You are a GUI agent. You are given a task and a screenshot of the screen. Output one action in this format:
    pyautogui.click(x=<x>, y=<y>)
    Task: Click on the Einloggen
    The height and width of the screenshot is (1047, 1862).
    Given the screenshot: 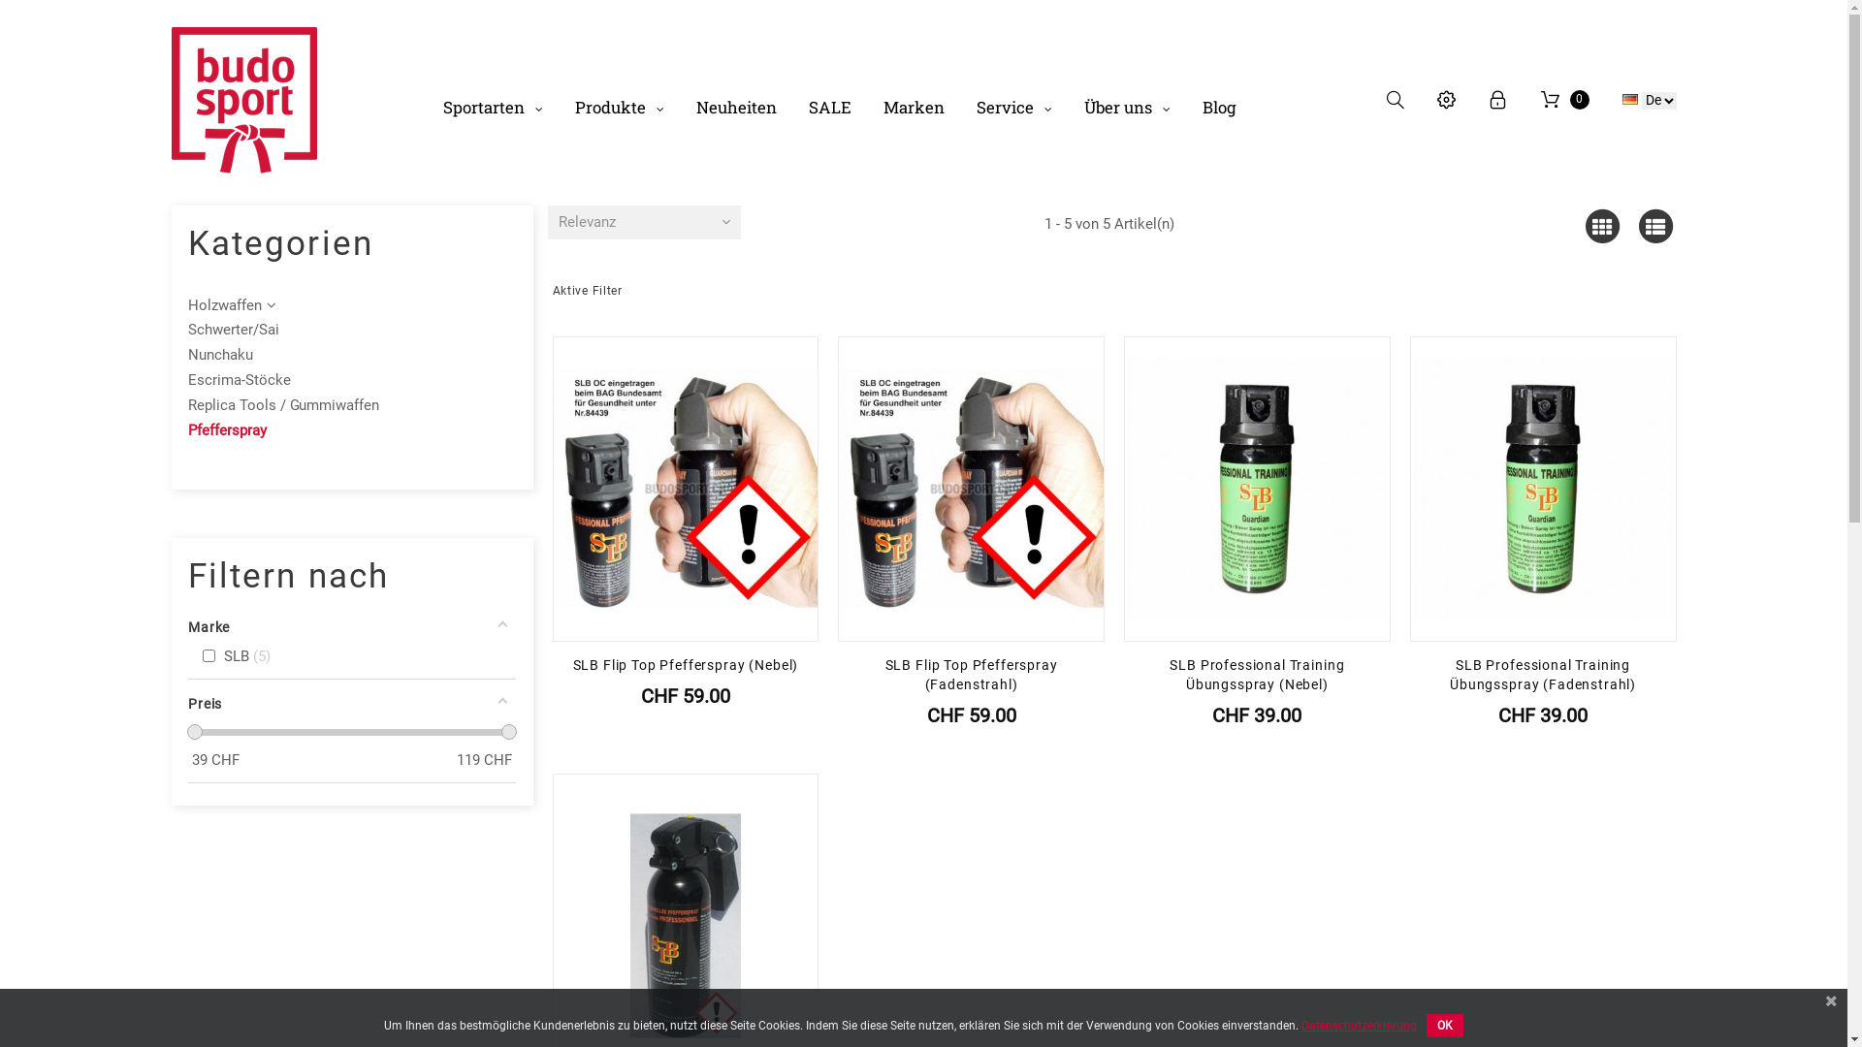 What is the action you would take?
    pyautogui.click(x=1498, y=101)
    